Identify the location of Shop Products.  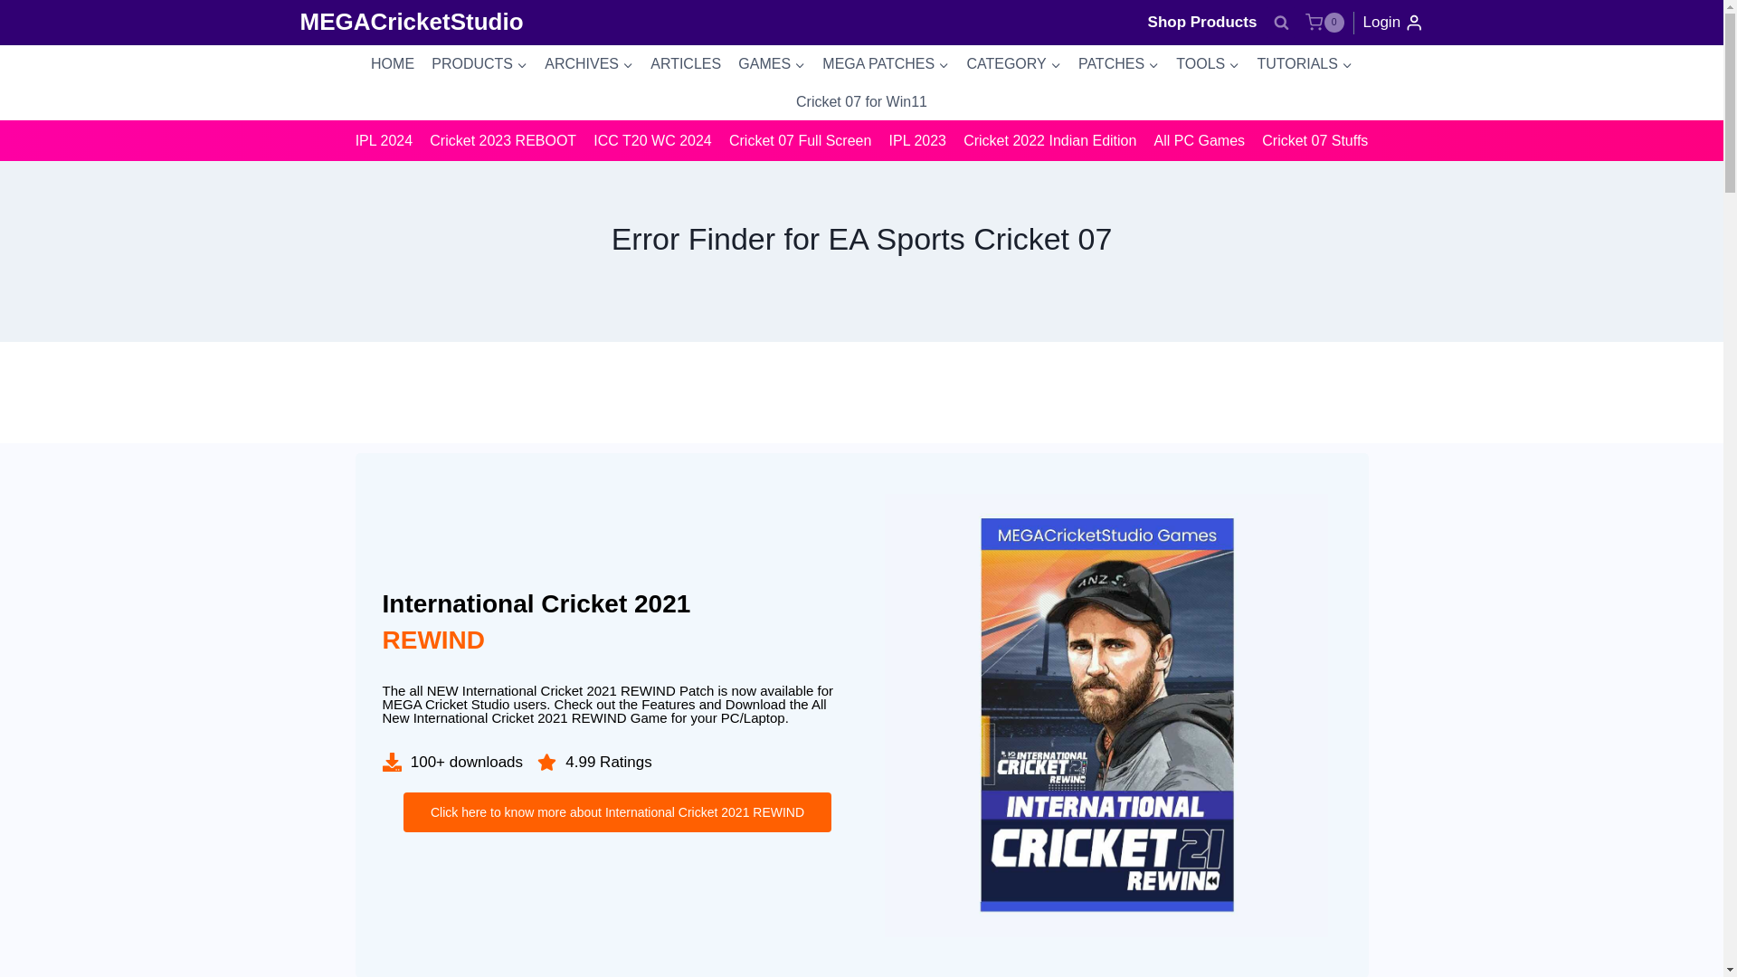
(1203, 22).